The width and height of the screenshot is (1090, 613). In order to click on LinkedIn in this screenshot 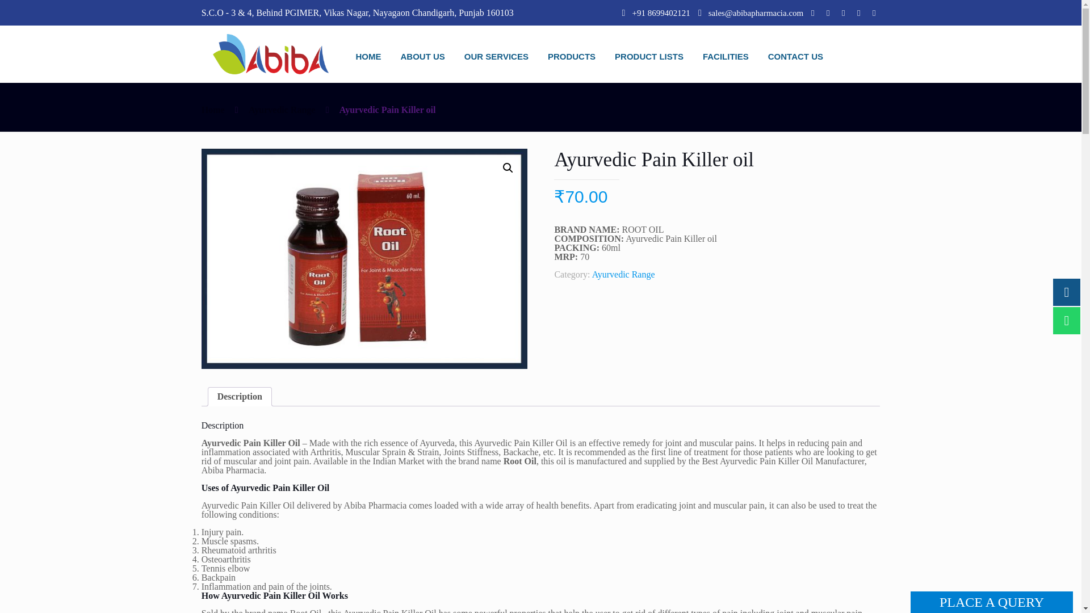, I will do `click(842, 13)`.